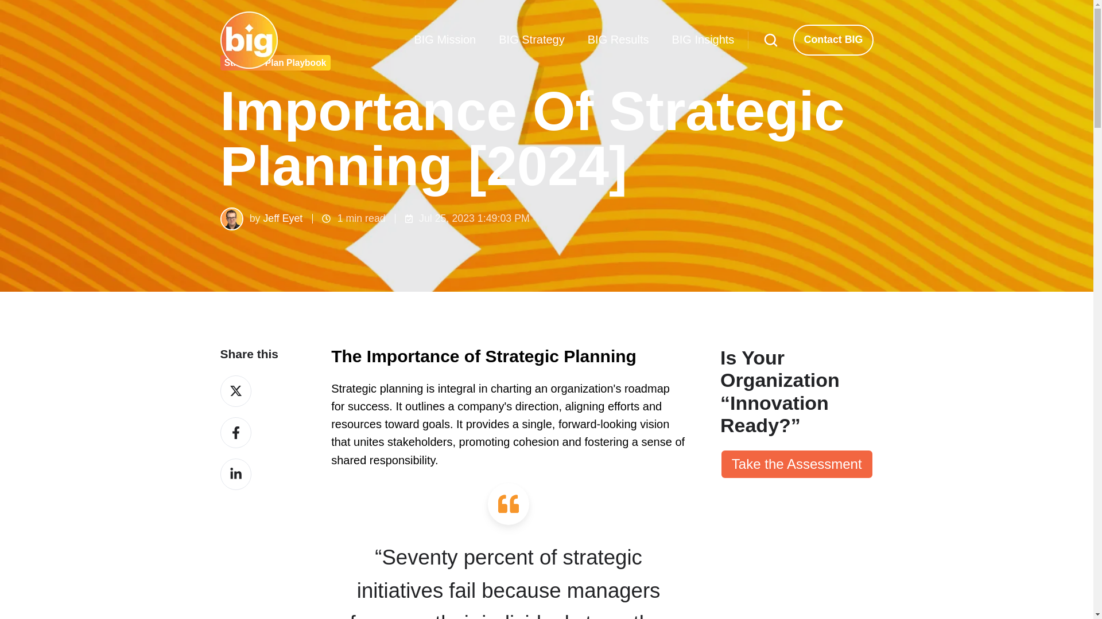 The height and width of the screenshot is (619, 1102). I want to click on Jeff Eyet, so click(282, 218).